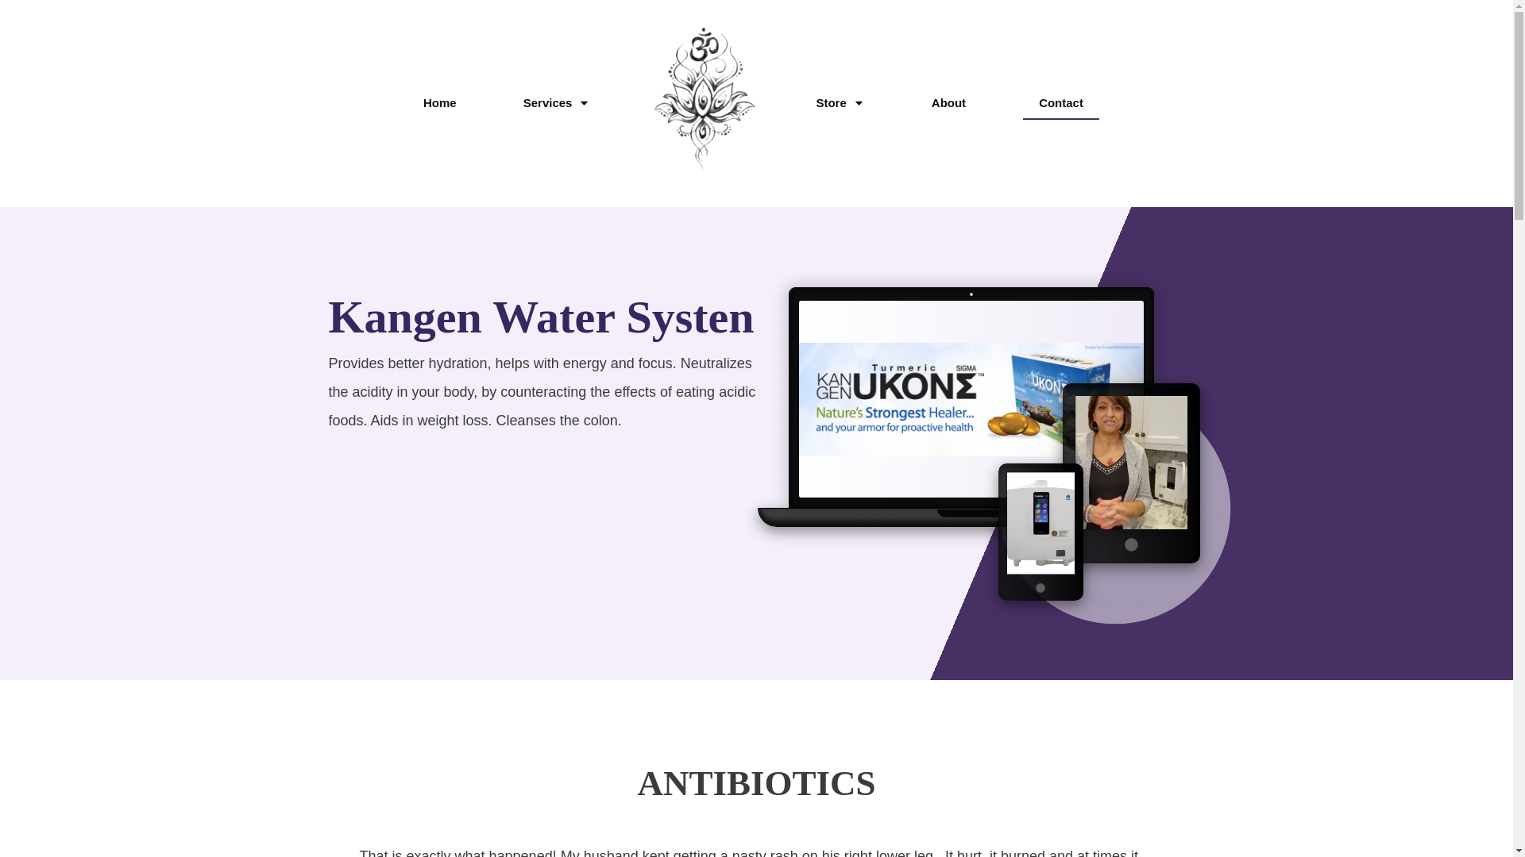 Image resolution: width=1525 pixels, height=857 pixels. Describe the element at coordinates (1060, 102) in the screenshot. I see `Contact` at that location.